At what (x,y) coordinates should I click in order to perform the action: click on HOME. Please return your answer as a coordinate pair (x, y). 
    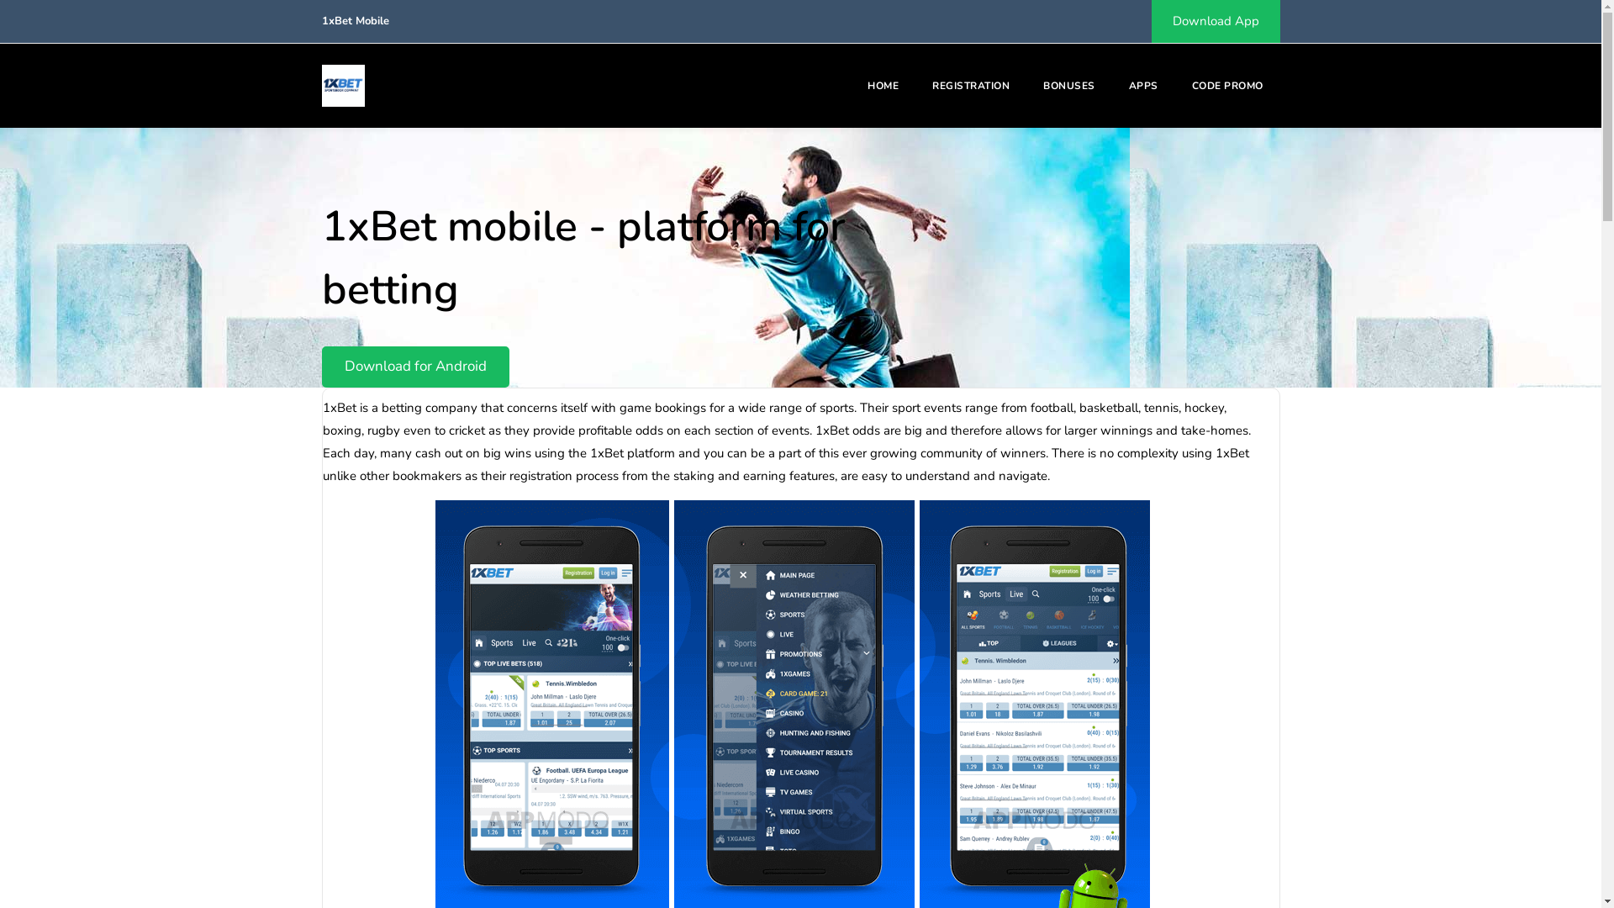
    Looking at the image, I should click on (883, 86).